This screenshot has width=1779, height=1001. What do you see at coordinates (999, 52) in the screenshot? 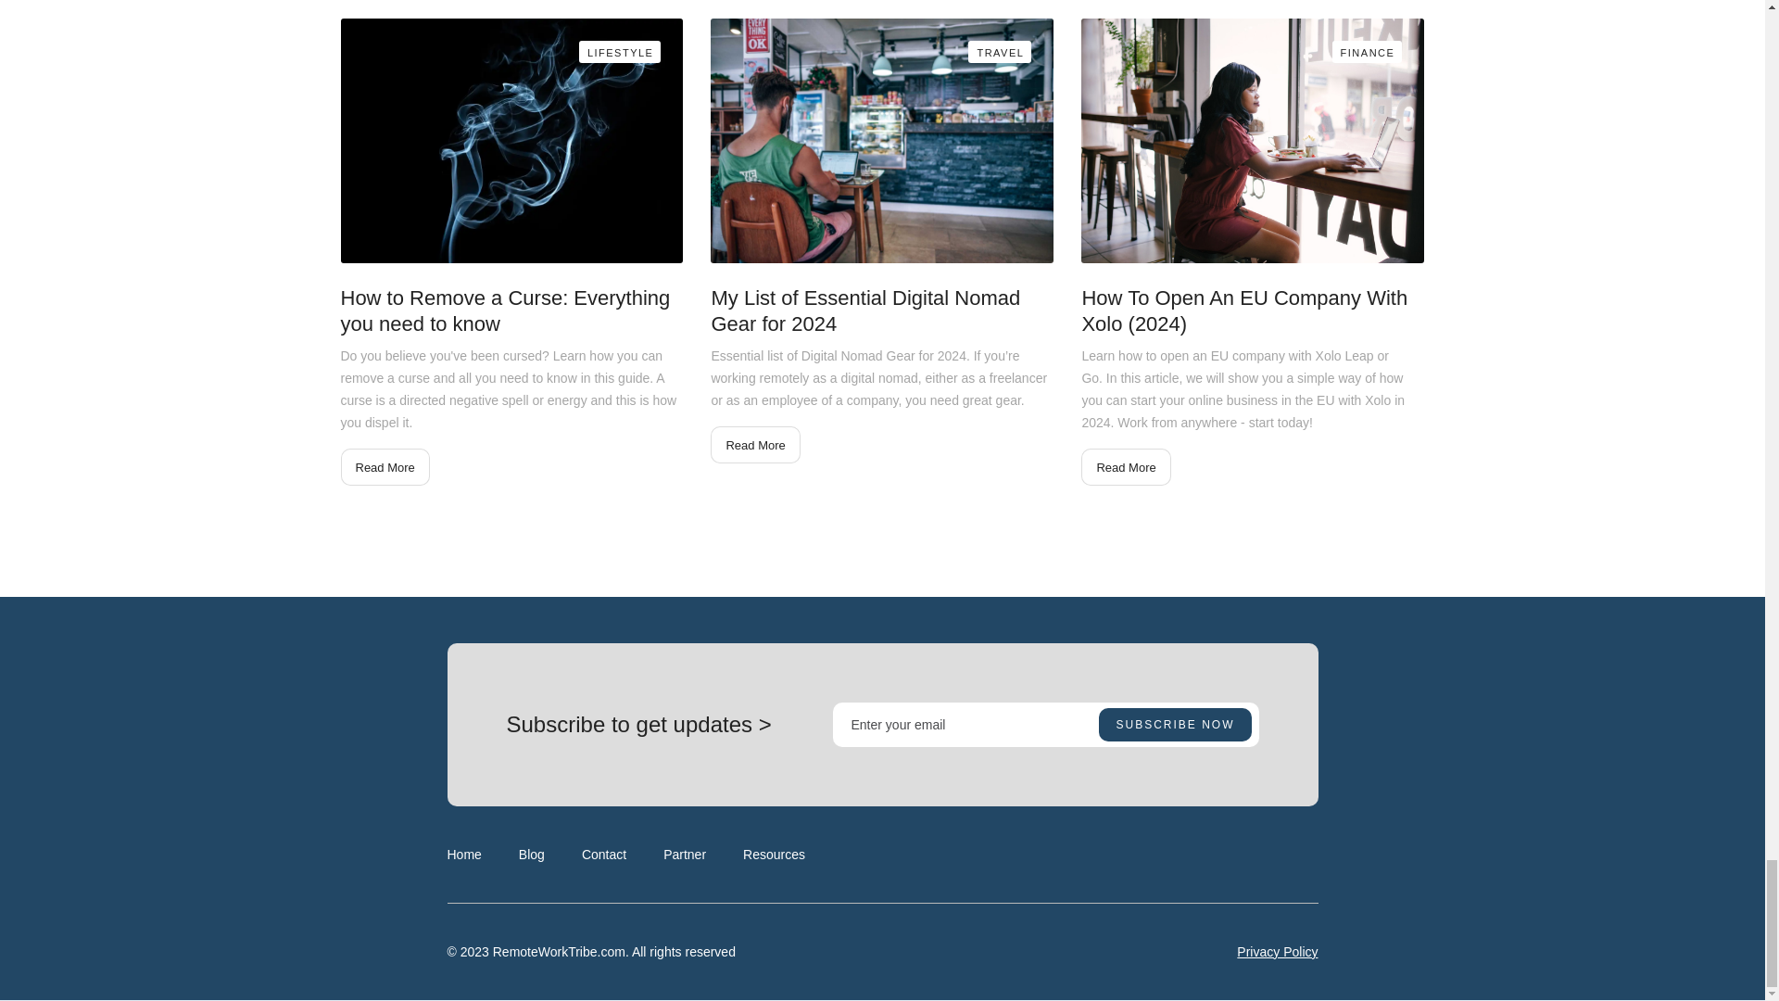
I see `TRAVEL` at bounding box center [999, 52].